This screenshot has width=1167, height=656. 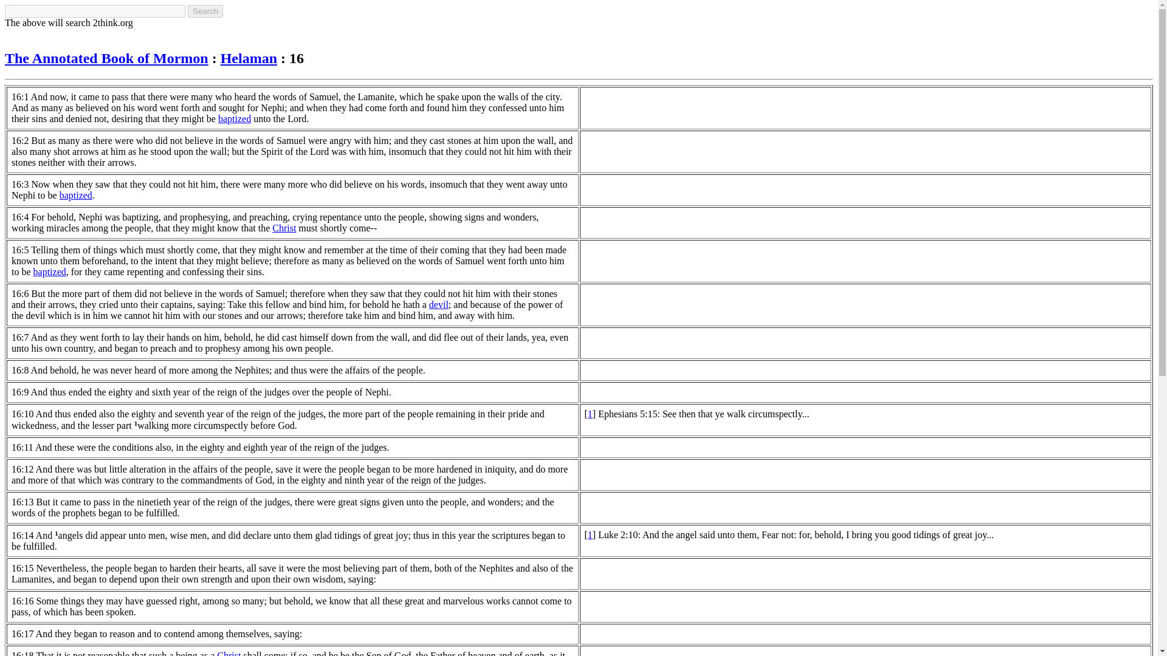 What do you see at coordinates (249, 58) in the screenshot?
I see `Helaman` at bounding box center [249, 58].